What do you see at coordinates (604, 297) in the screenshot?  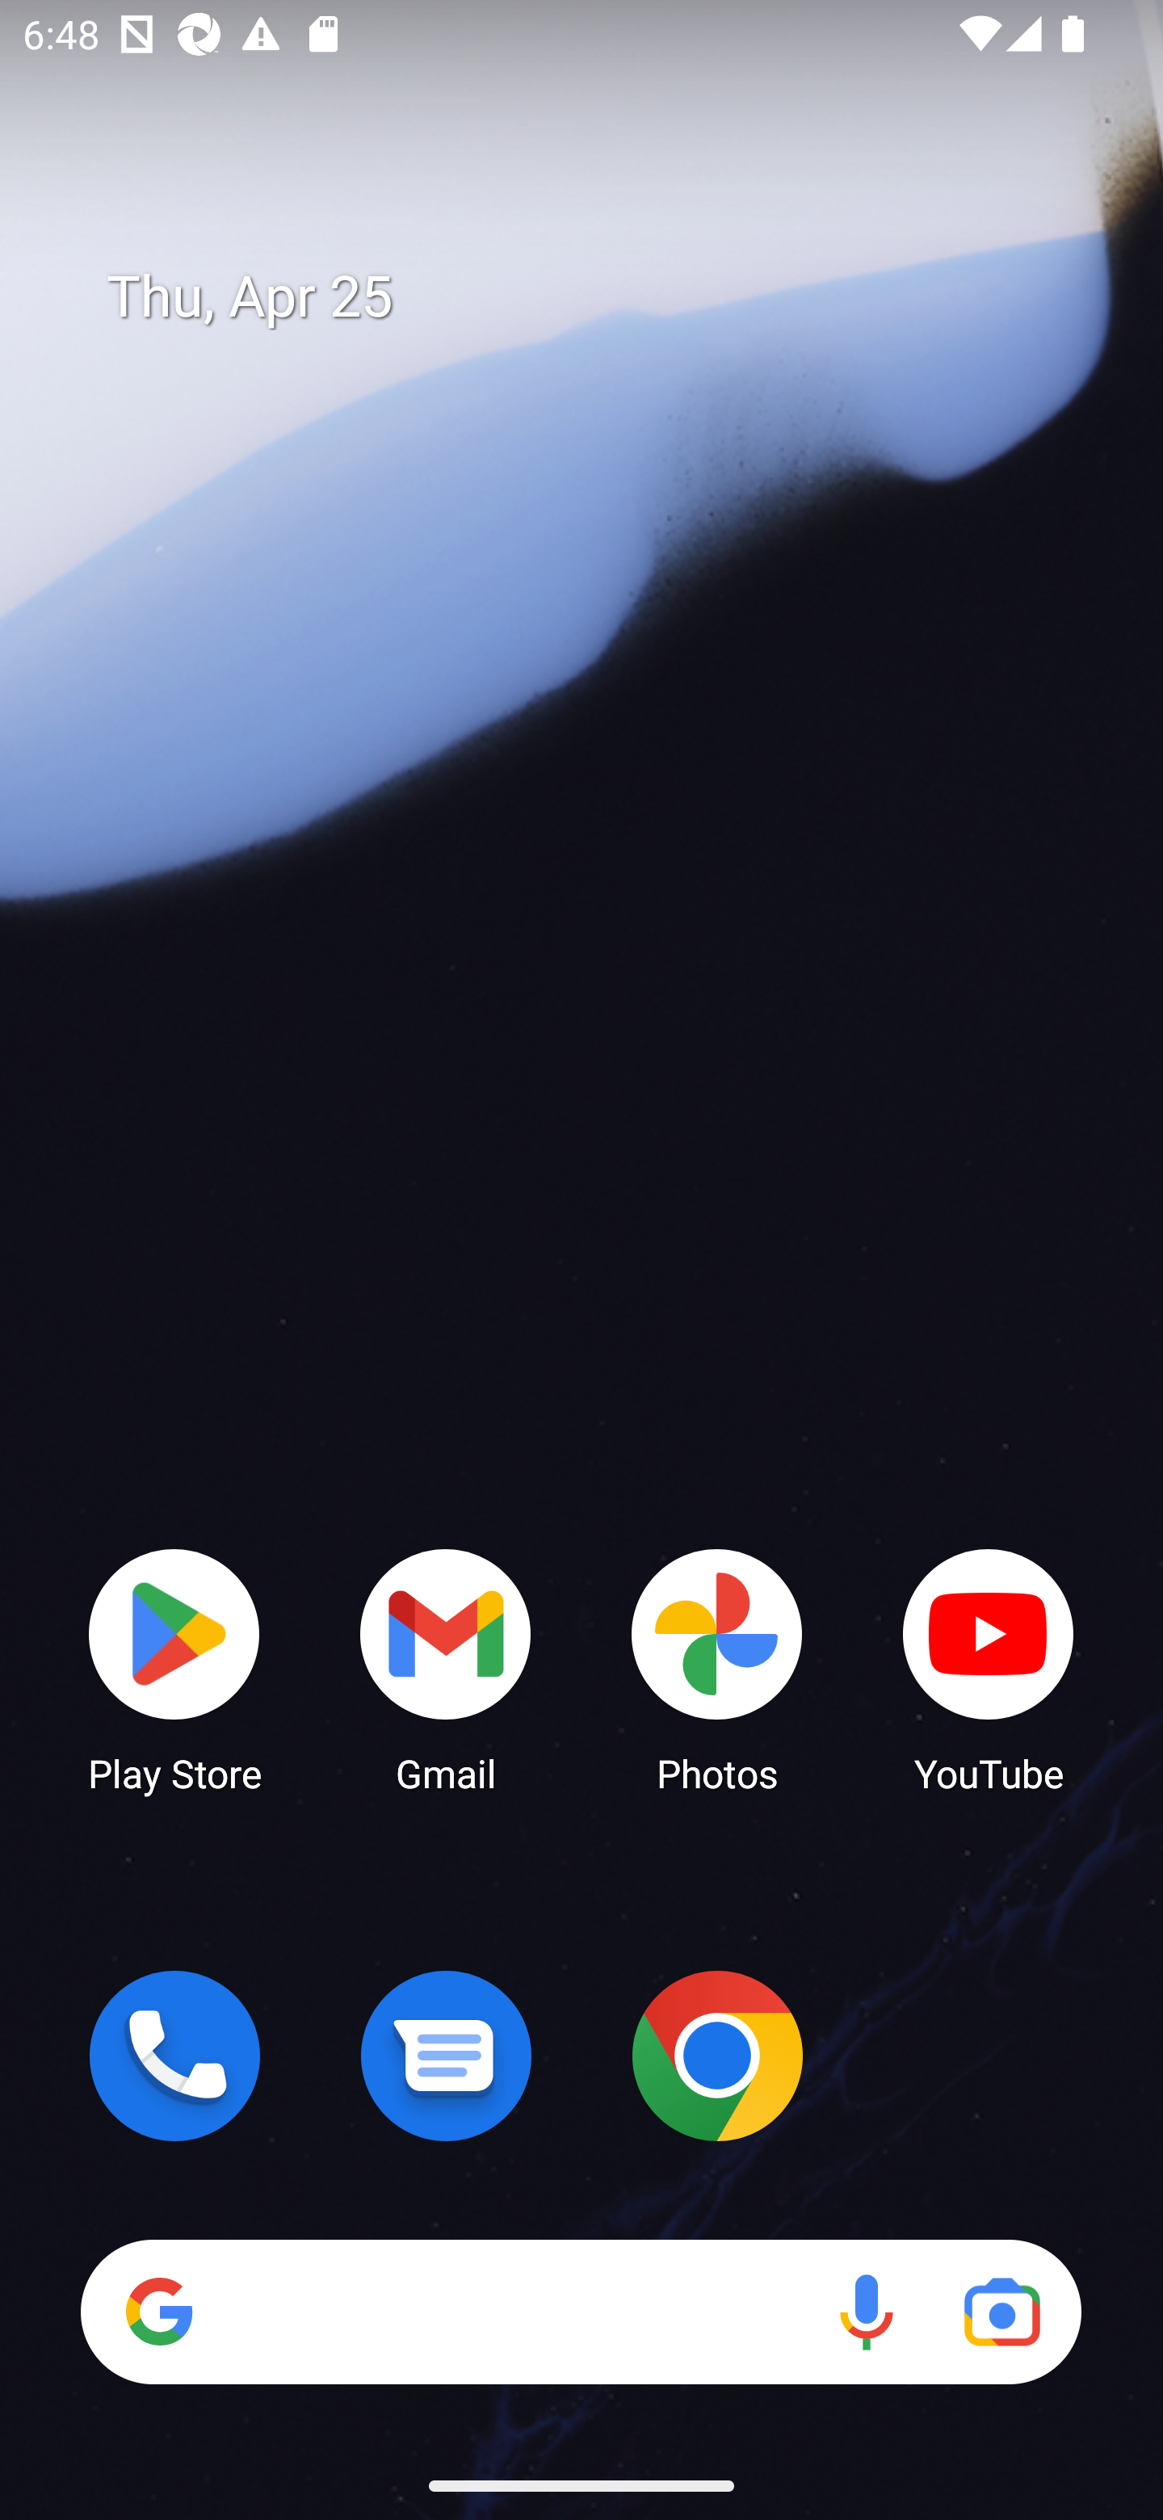 I see `Thu, Apr 25` at bounding box center [604, 297].